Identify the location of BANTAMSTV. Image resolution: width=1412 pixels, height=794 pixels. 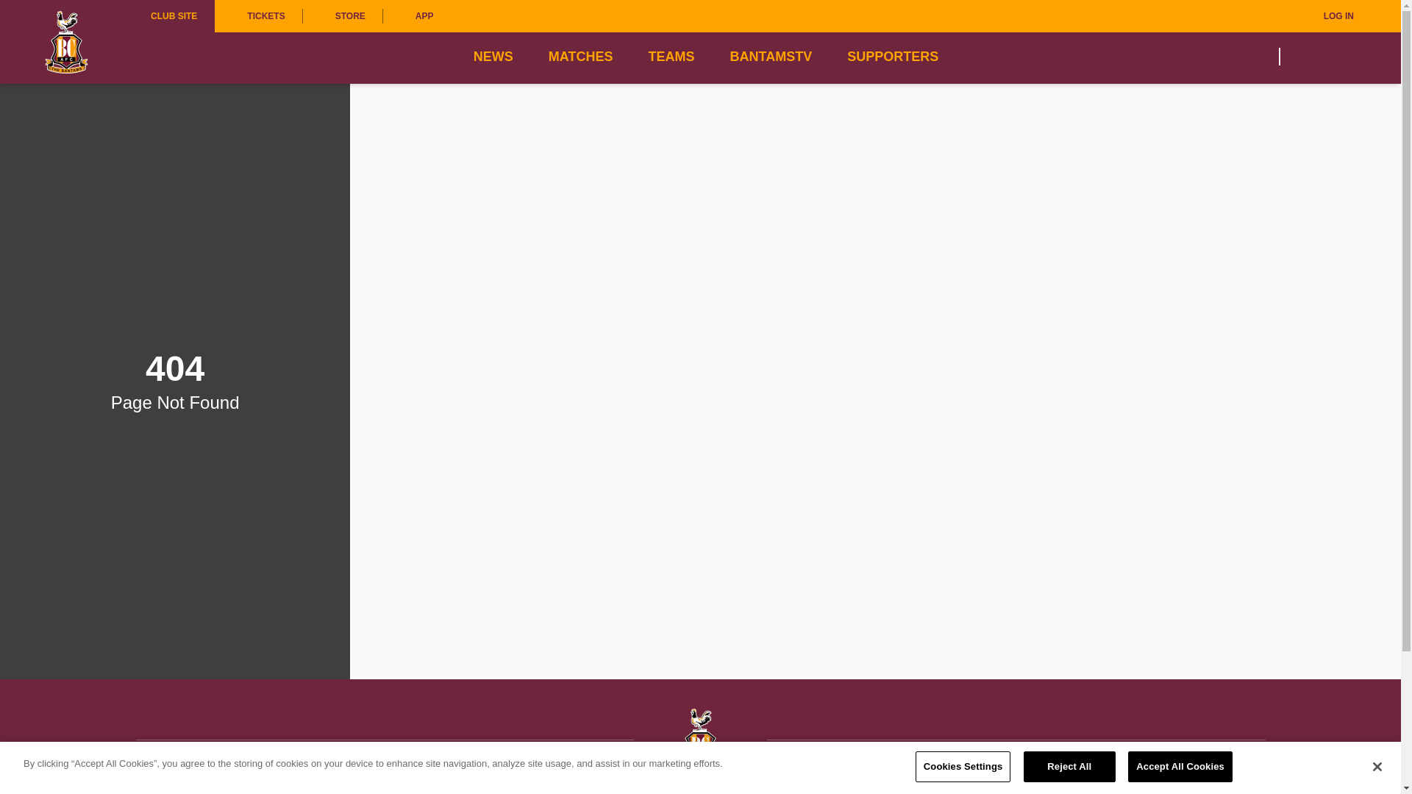
(771, 57).